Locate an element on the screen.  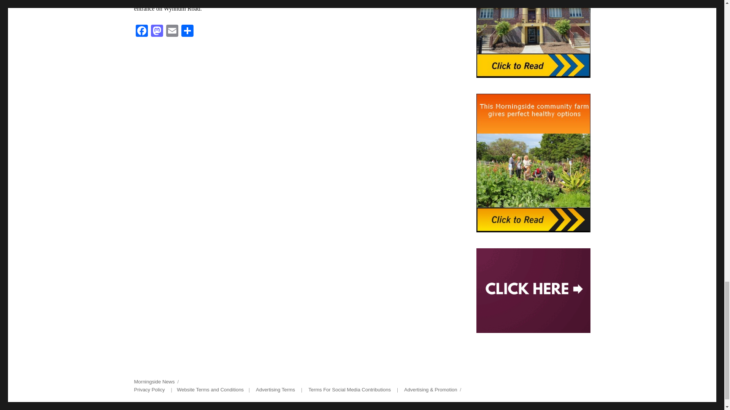
Facebook is located at coordinates (141, 31).